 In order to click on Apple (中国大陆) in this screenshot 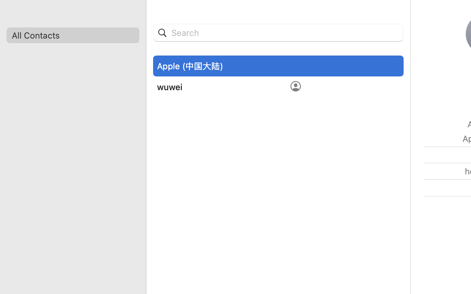, I will do `click(190, 66)`.